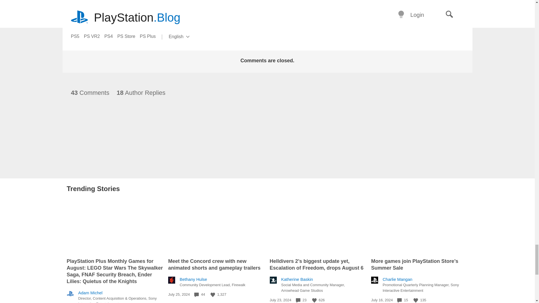  Describe the element at coordinates (415, 300) in the screenshot. I see `Like this` at that location.